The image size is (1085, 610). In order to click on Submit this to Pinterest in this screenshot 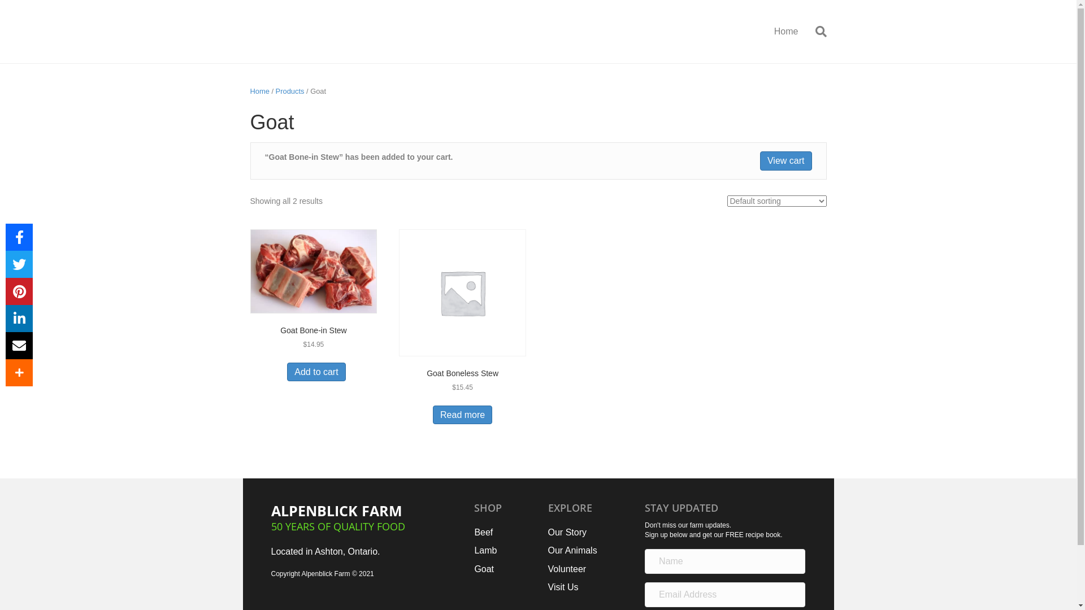, I will do `click(19, 291)`.